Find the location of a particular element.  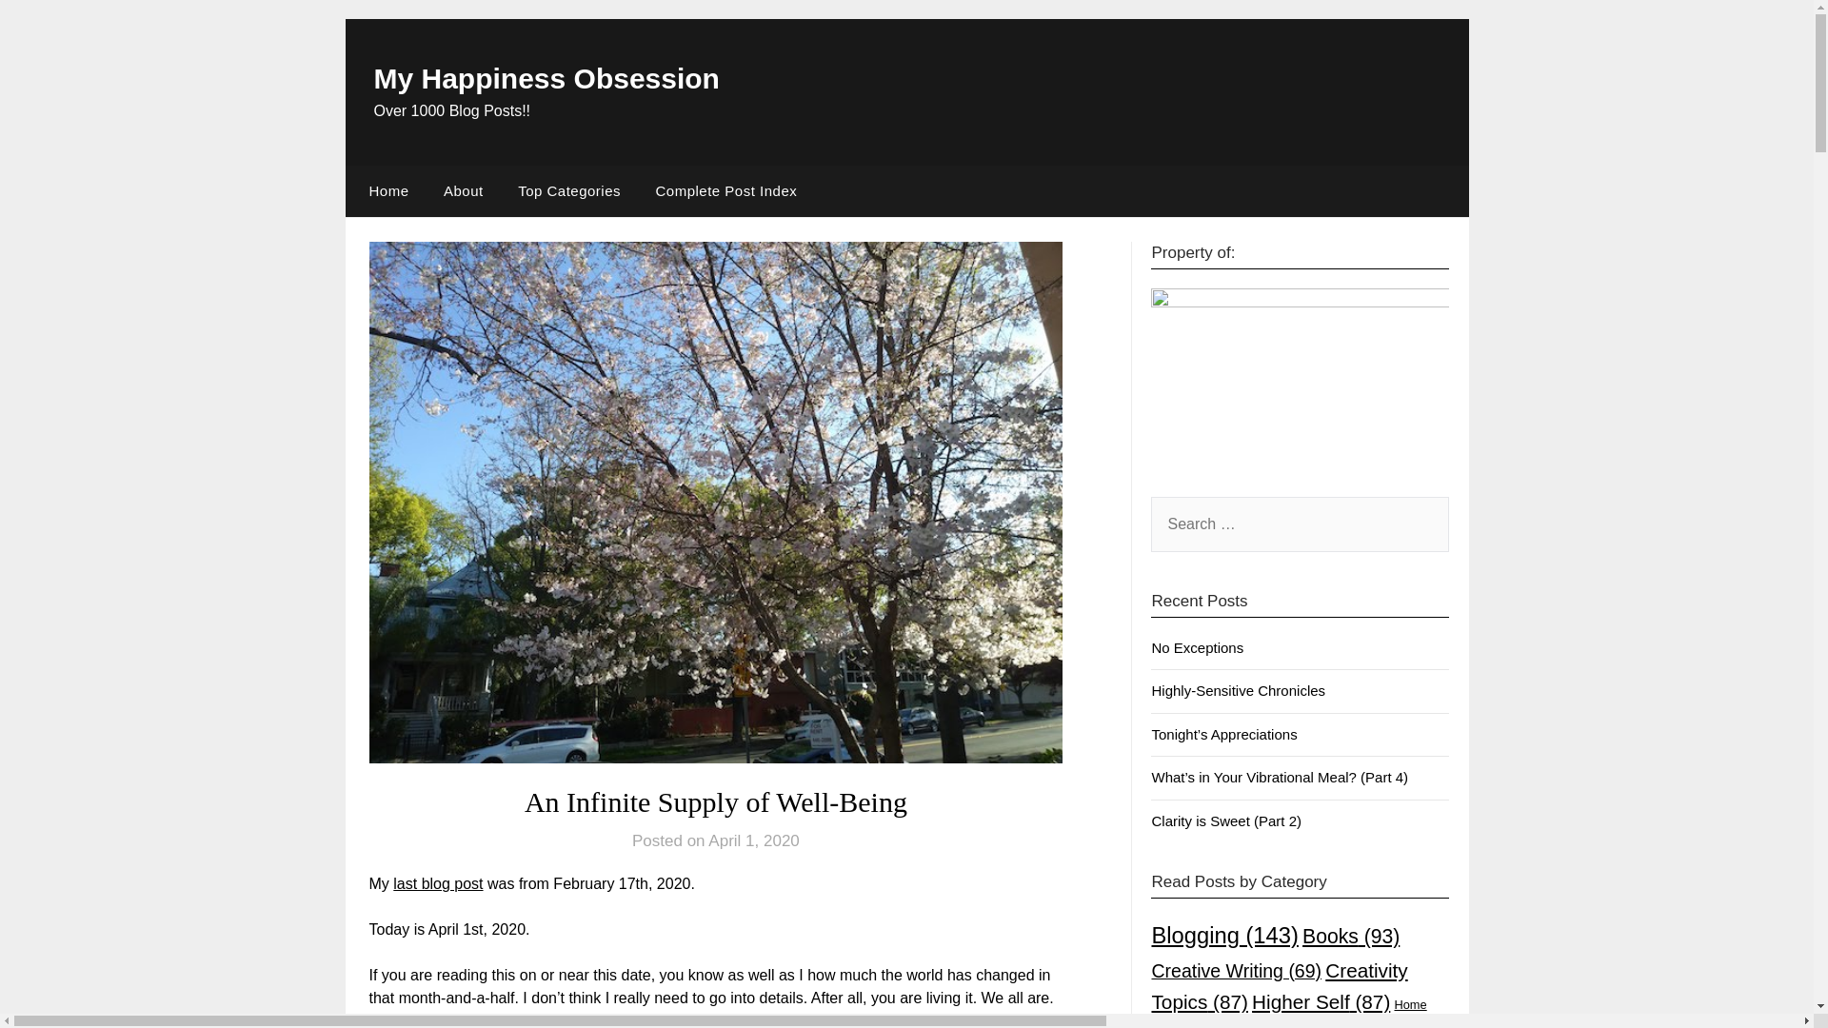

last blog post is located at coordinates (437, 883).